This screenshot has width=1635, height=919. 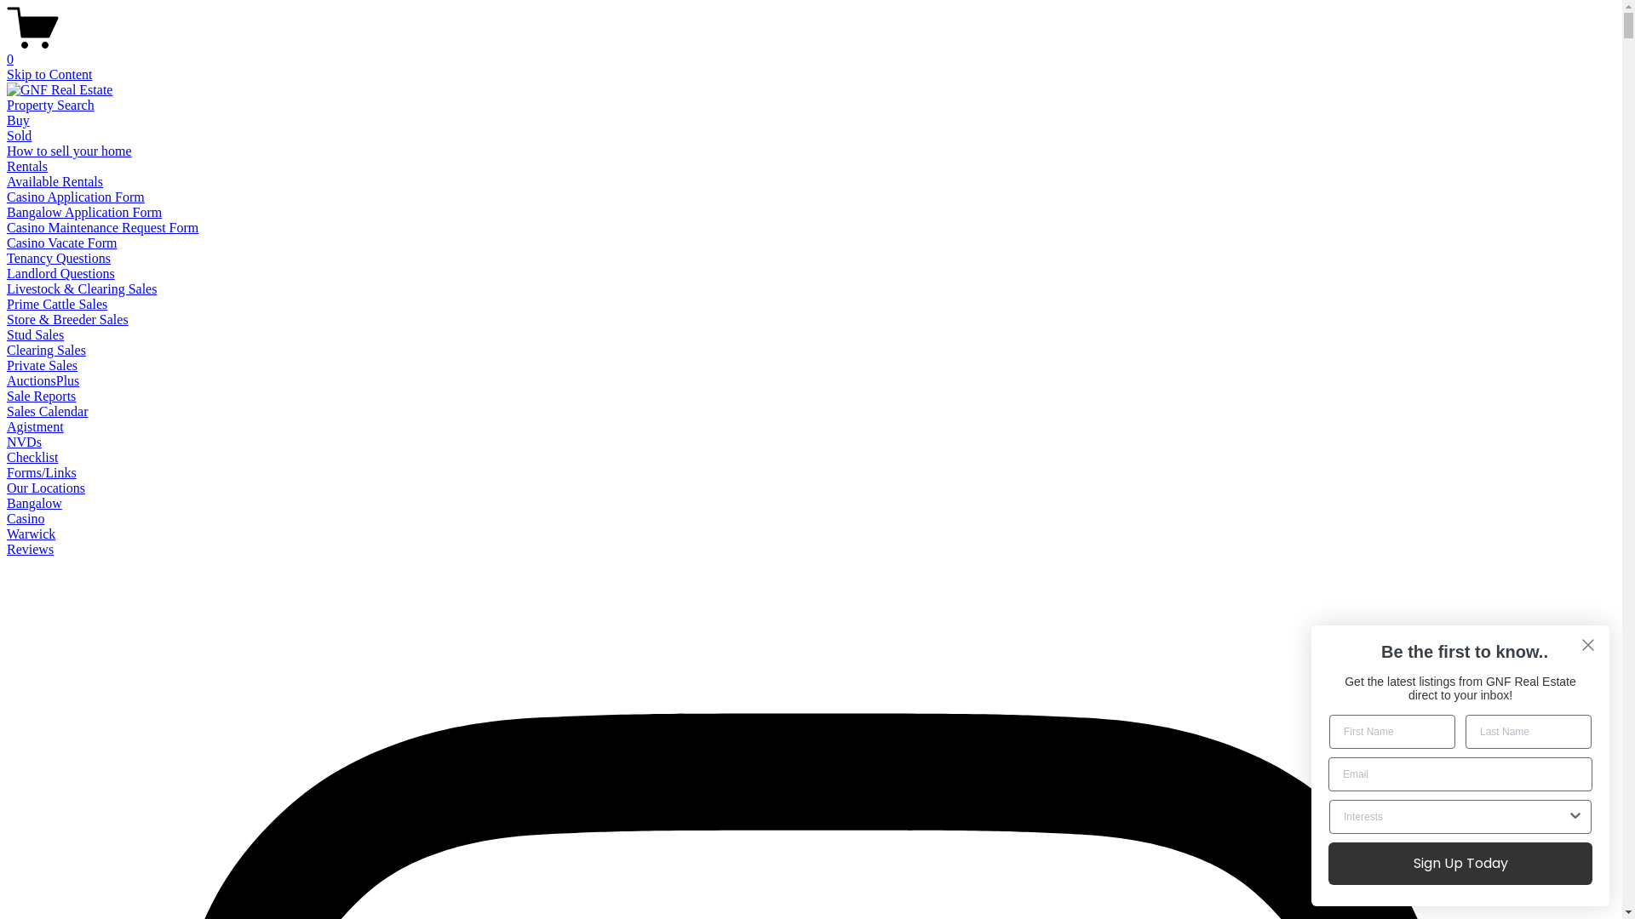 What do you see at coordinates (84, 213) in the screenshot?
I see `Bangalow Application Form` at bounding box center [84, 213].